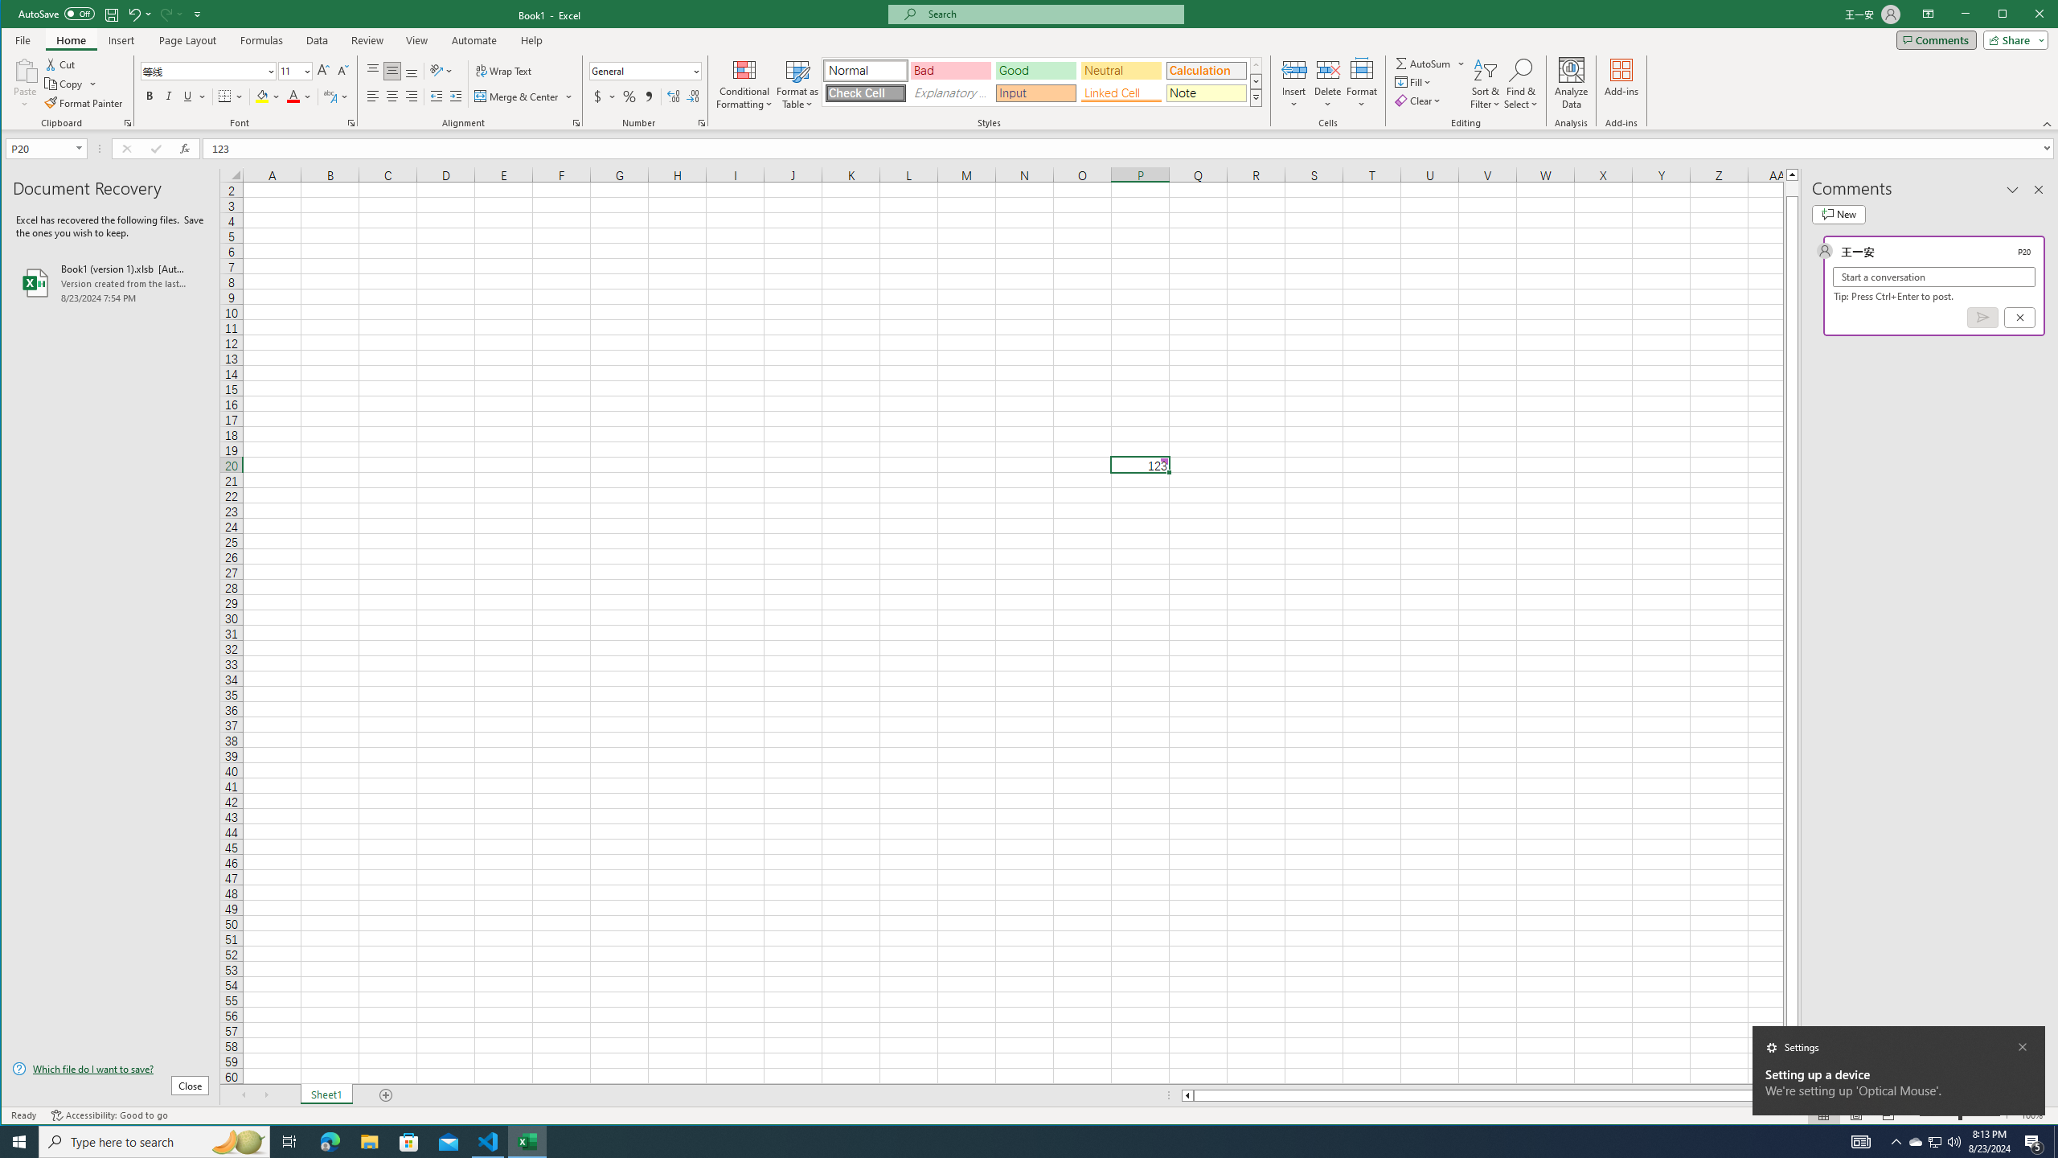 The image size is (2058, 1158). What do you see at coordinates (80, 148) in the screenshot?
I see `Open` at bounding box center [80, 148].